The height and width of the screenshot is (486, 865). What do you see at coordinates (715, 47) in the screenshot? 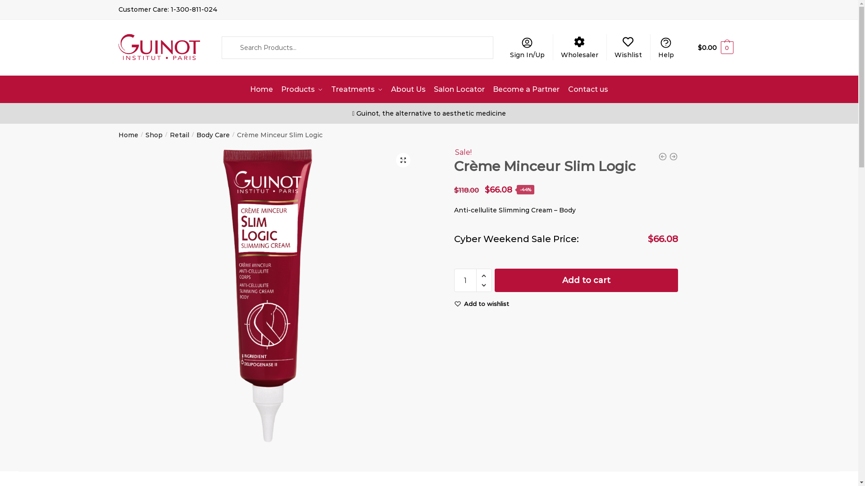
I see `$0.00 0` at bounding box center [715, 47].